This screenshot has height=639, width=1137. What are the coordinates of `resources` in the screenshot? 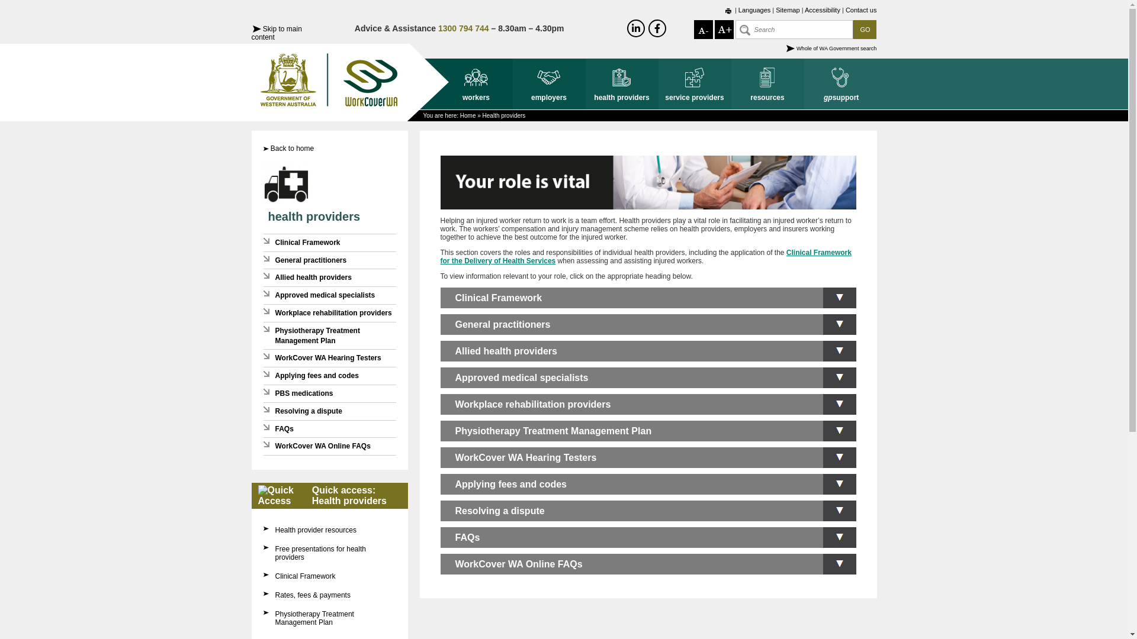 It's located at (767, 84).